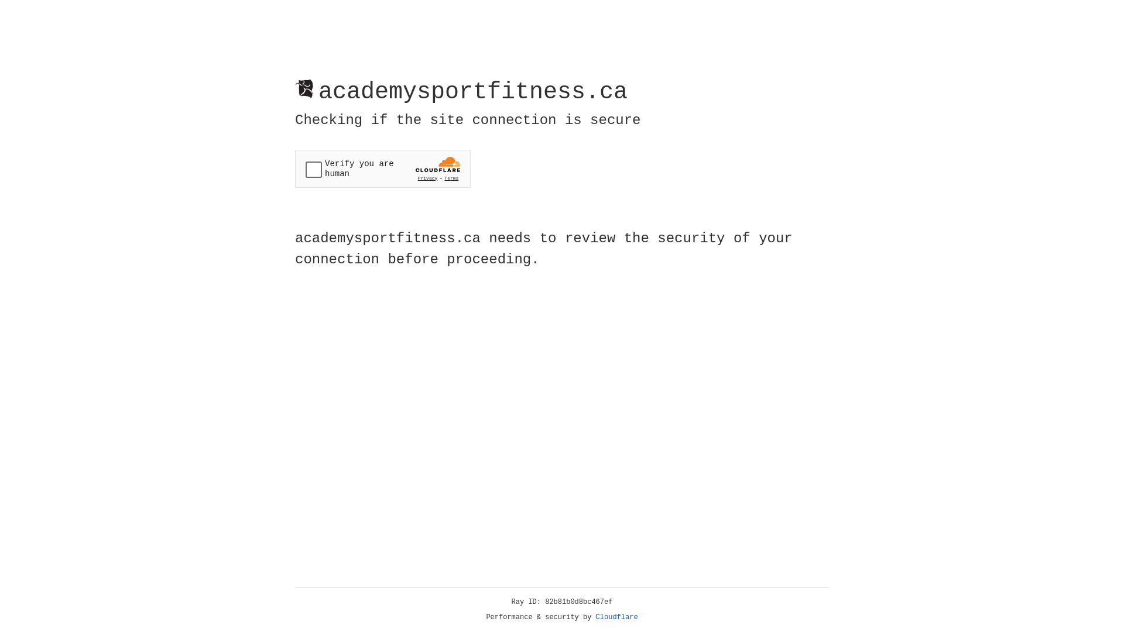  Describe the element at coordinates (617, 617) in the screenshot. I see `Cloudflare` at that location.